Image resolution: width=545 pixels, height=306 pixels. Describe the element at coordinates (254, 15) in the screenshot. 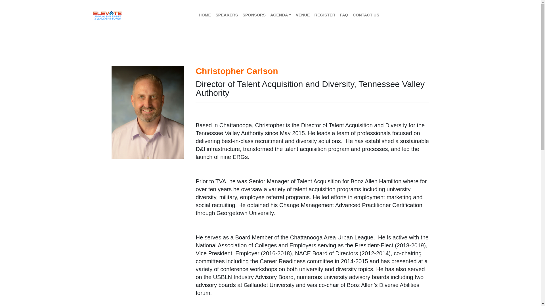

I see `SPONSORS` at that location.